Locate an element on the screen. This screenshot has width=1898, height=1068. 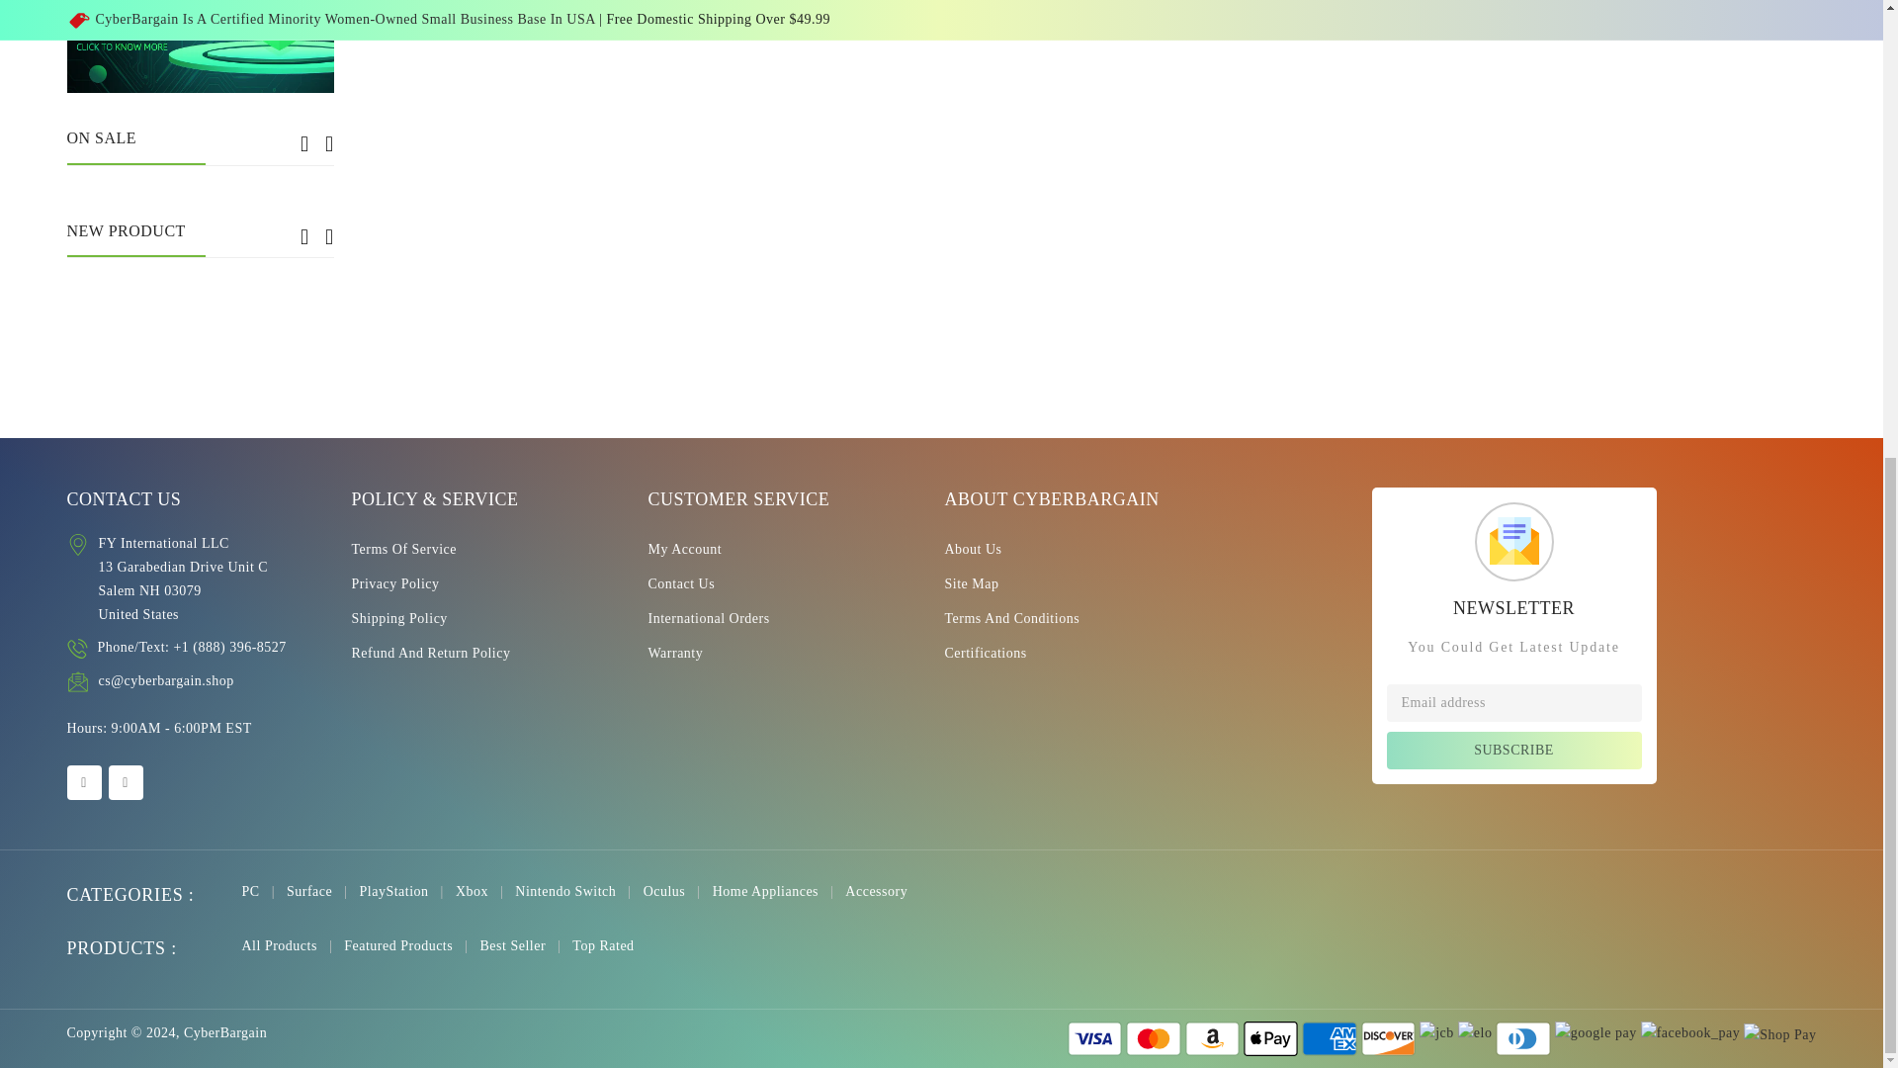
Best Seller is located at coordinates (526, 945).